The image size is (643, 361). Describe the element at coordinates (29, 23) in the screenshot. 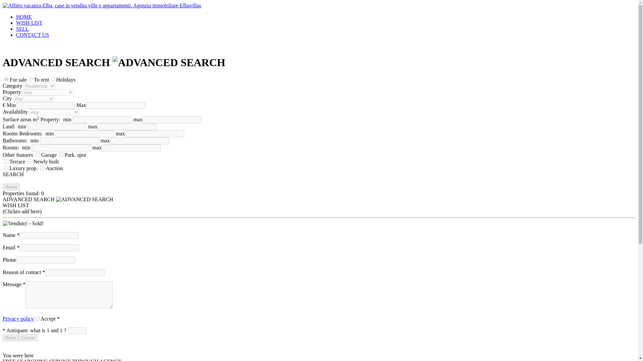

I see `WISH LIST` at that location.